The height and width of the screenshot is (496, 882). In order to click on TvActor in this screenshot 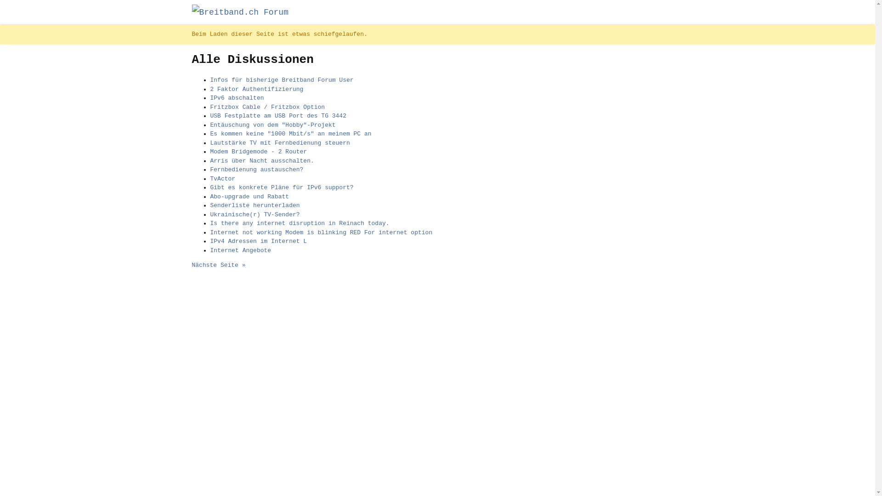, I will do `click(223, 179)`.